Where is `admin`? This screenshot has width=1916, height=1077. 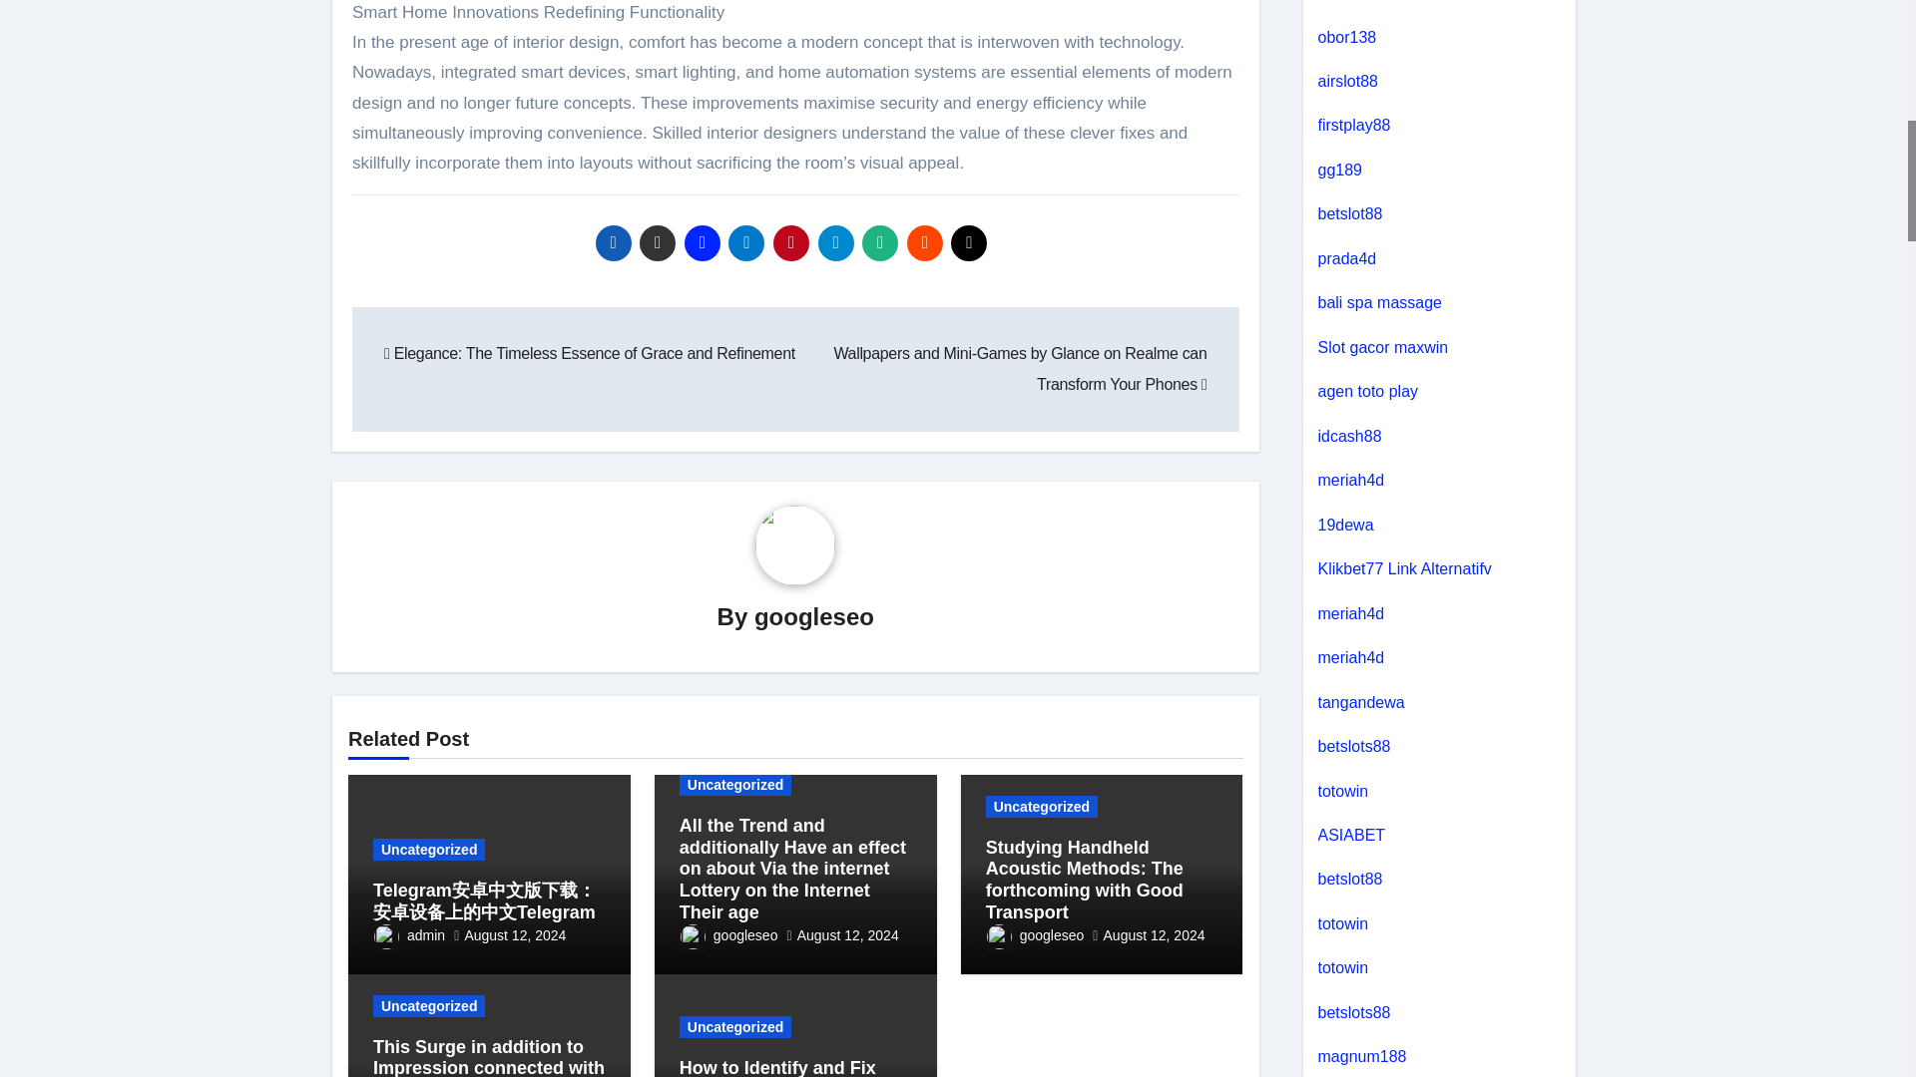
admin is located at coordinates (409, 935).